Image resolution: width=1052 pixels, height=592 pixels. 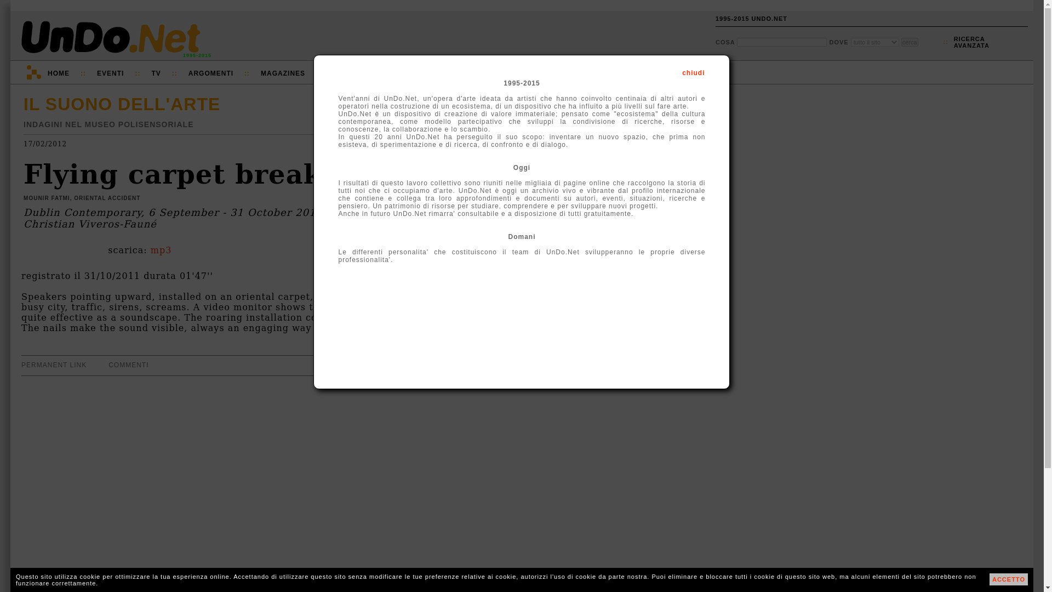 What do you see at coordinates (283, 73) in the screenshot?
I see `MAGAZINES` at bounding box center [283, 73].